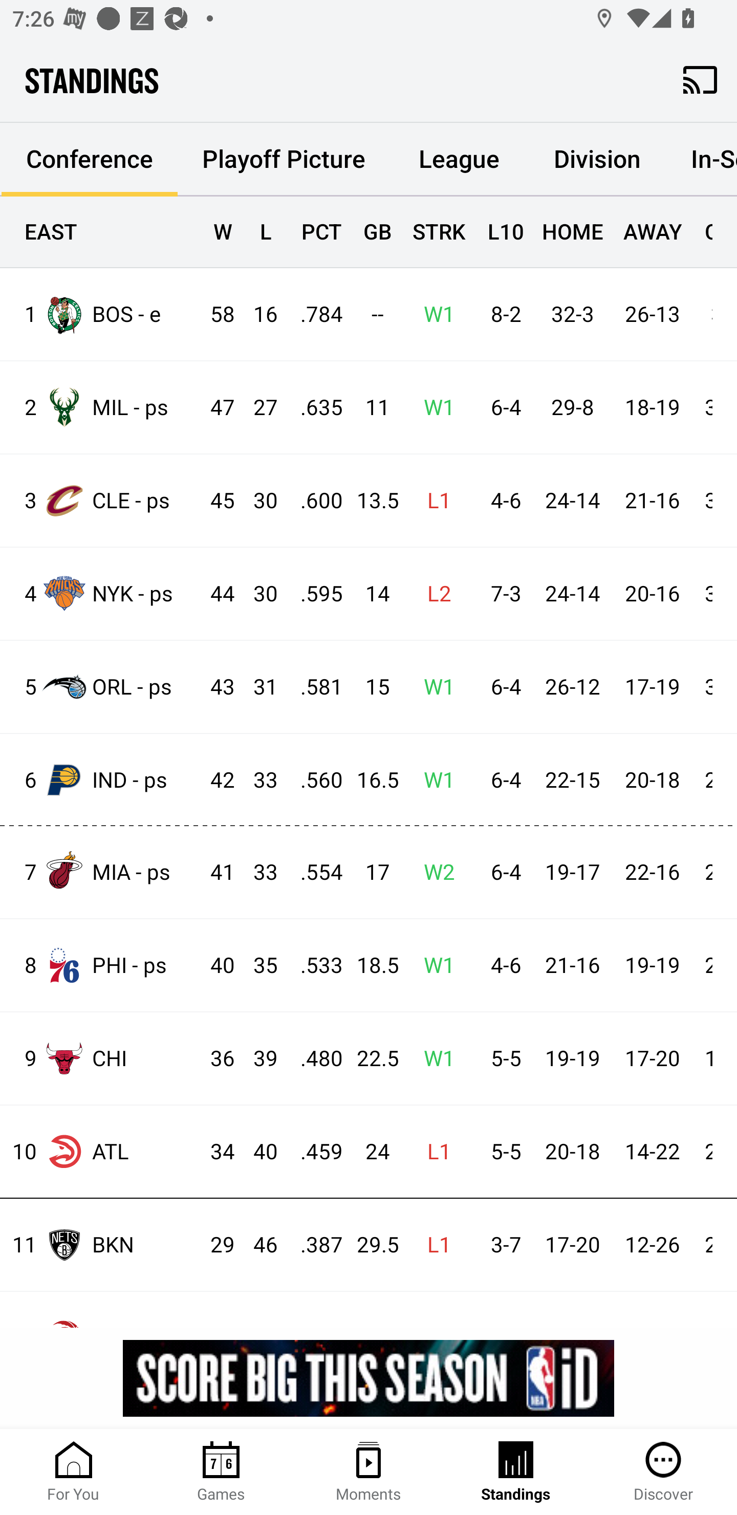 The height and width of the screenshot is (1515, 737). Describe the element at coordinates (572, 1245) in the screenshot. I see `17-20` at that location.